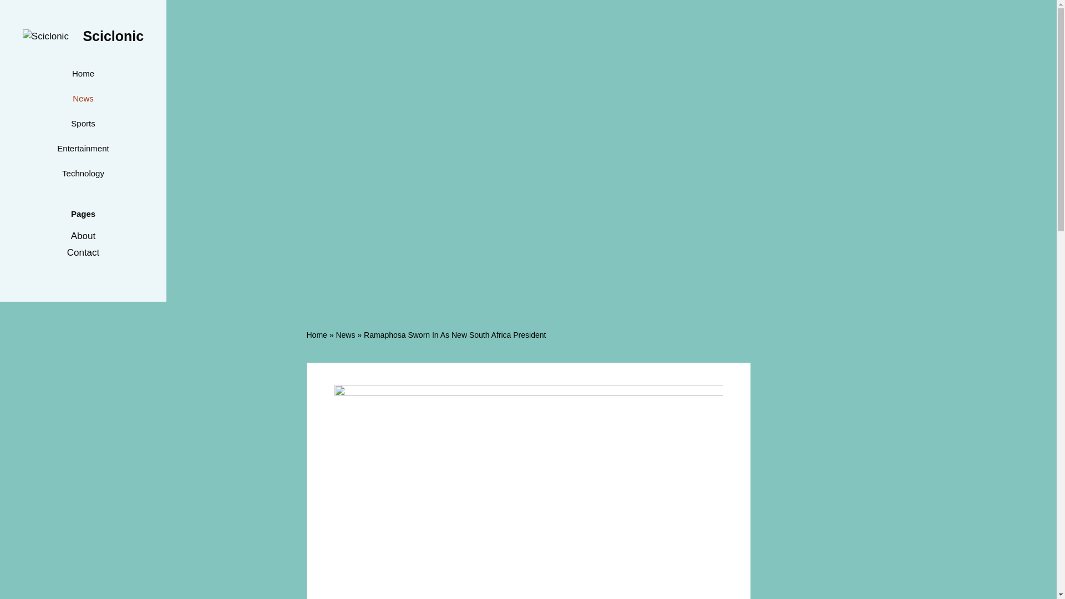 Image resolution: width=1065 pixels, height=599 pixels. Describe the element at coordinates (345, 335) in the screenshot. I see `News` at that location.